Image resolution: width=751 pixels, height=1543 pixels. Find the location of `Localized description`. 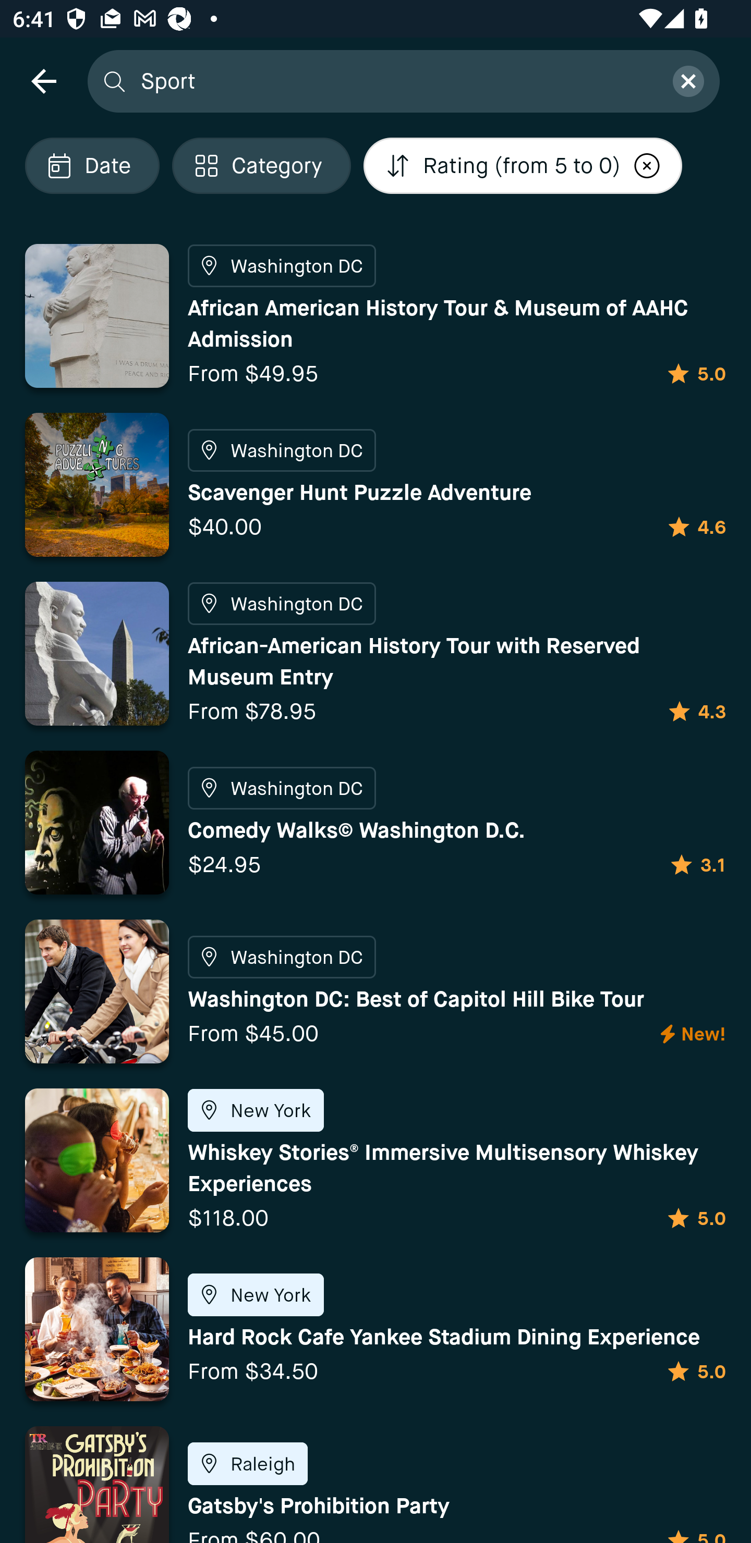

Localized description is located at coordinates (647, 166).